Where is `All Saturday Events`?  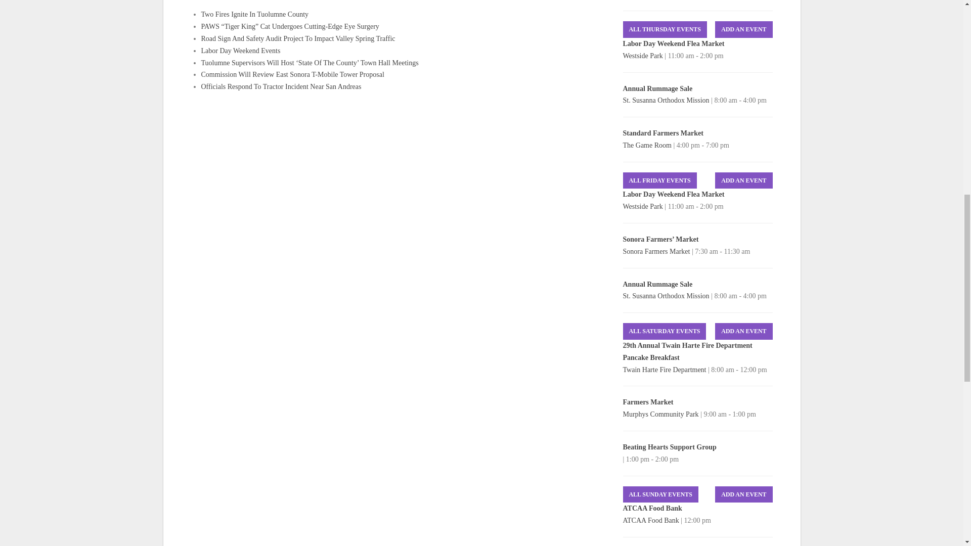 All Saturday Events is located at coordinates (665, 331).